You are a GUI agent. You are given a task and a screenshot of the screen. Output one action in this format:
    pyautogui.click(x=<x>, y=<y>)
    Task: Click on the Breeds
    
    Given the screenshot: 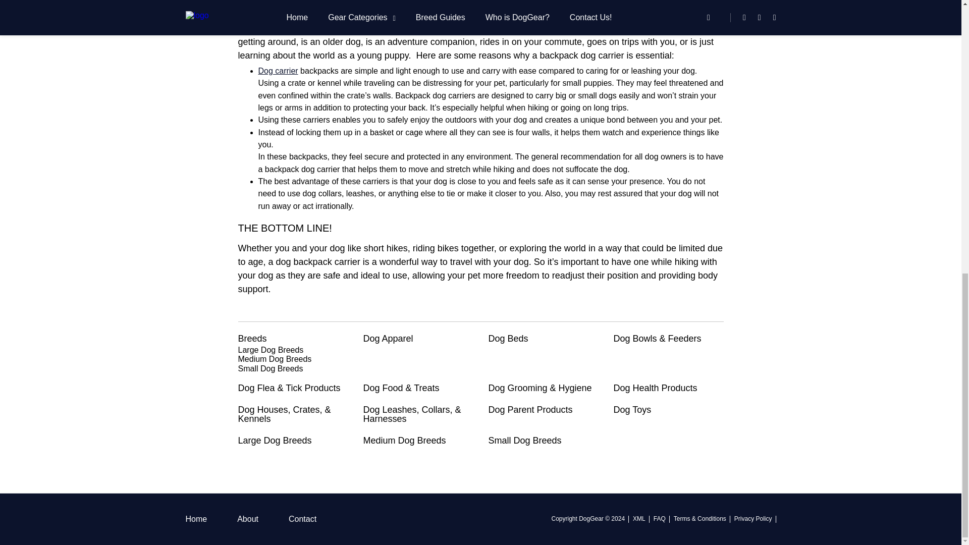 What is the action you would take?
    pyautogui.click(x=293, y=339)
    